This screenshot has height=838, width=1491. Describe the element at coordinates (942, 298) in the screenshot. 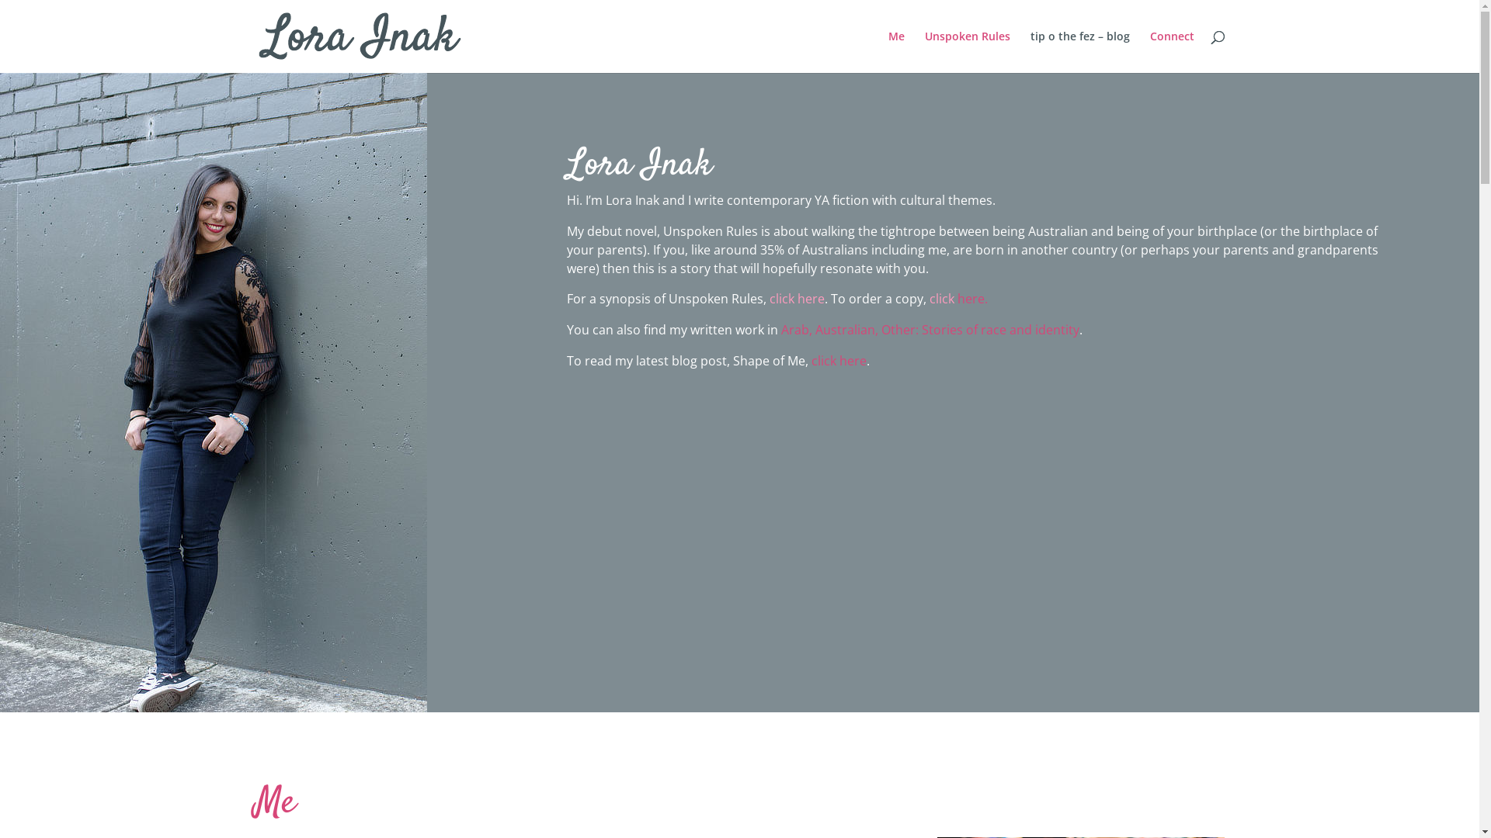

I see `click` at that location.